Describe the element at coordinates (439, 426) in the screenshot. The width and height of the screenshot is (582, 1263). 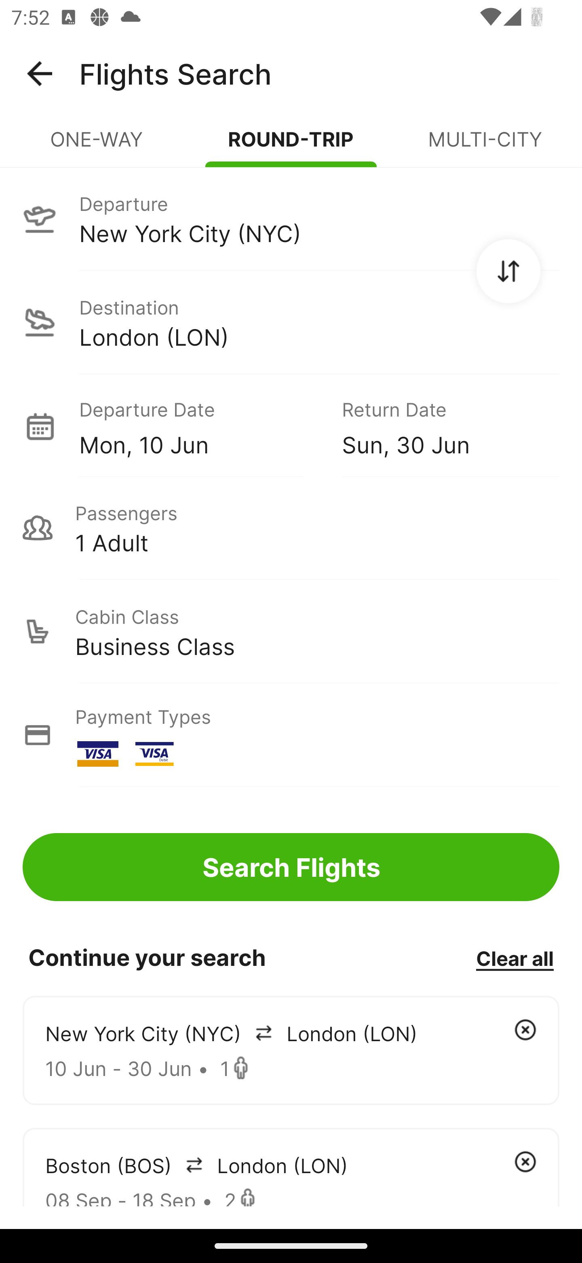
I see `Return Date Sun, 30 Jun` at that location.